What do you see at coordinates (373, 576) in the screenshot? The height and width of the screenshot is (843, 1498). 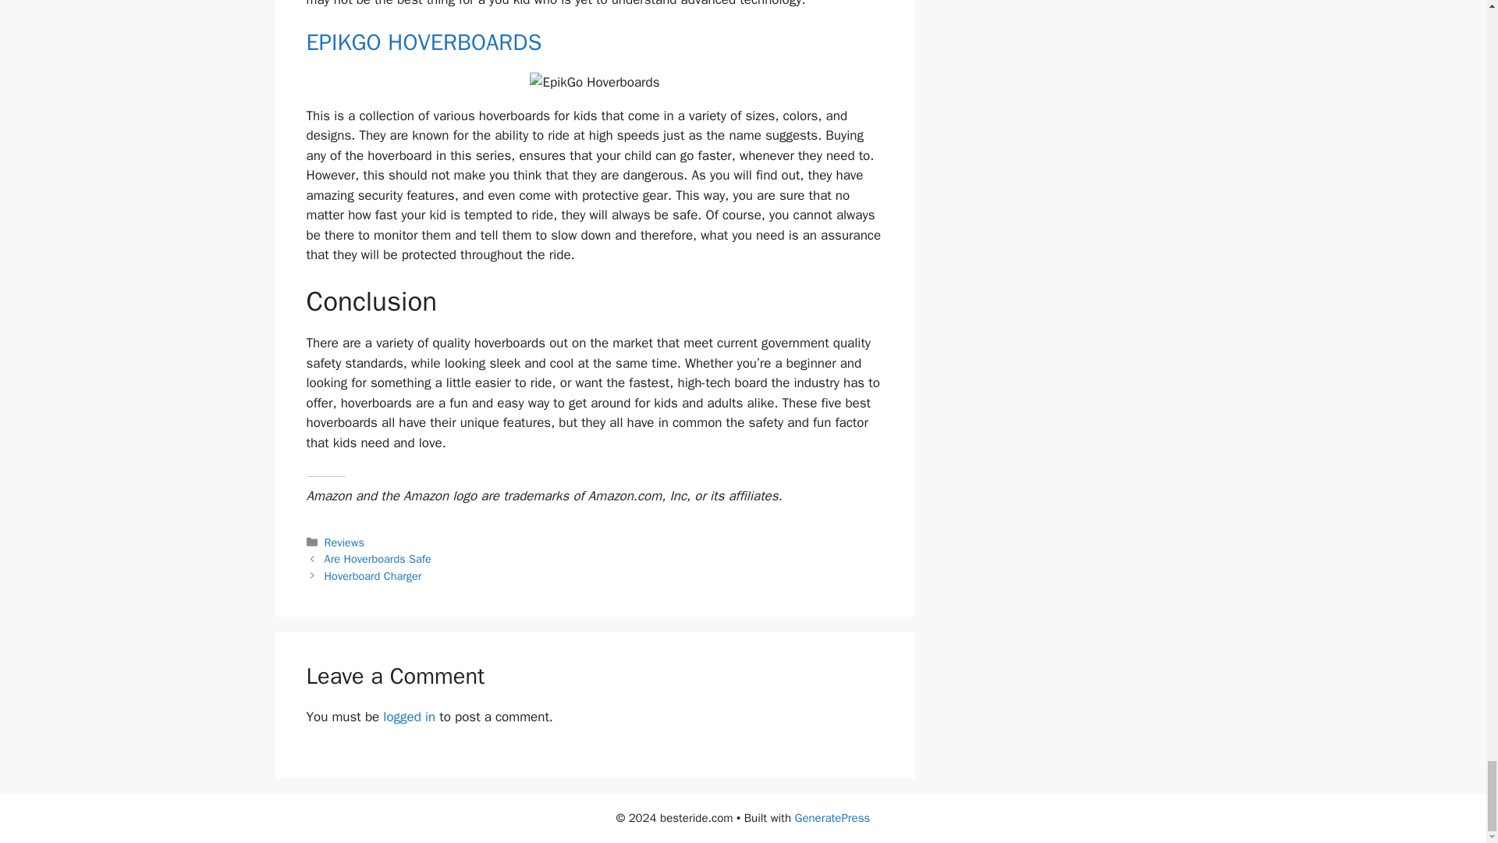 I see `Next` at bounding box center [373, 576].